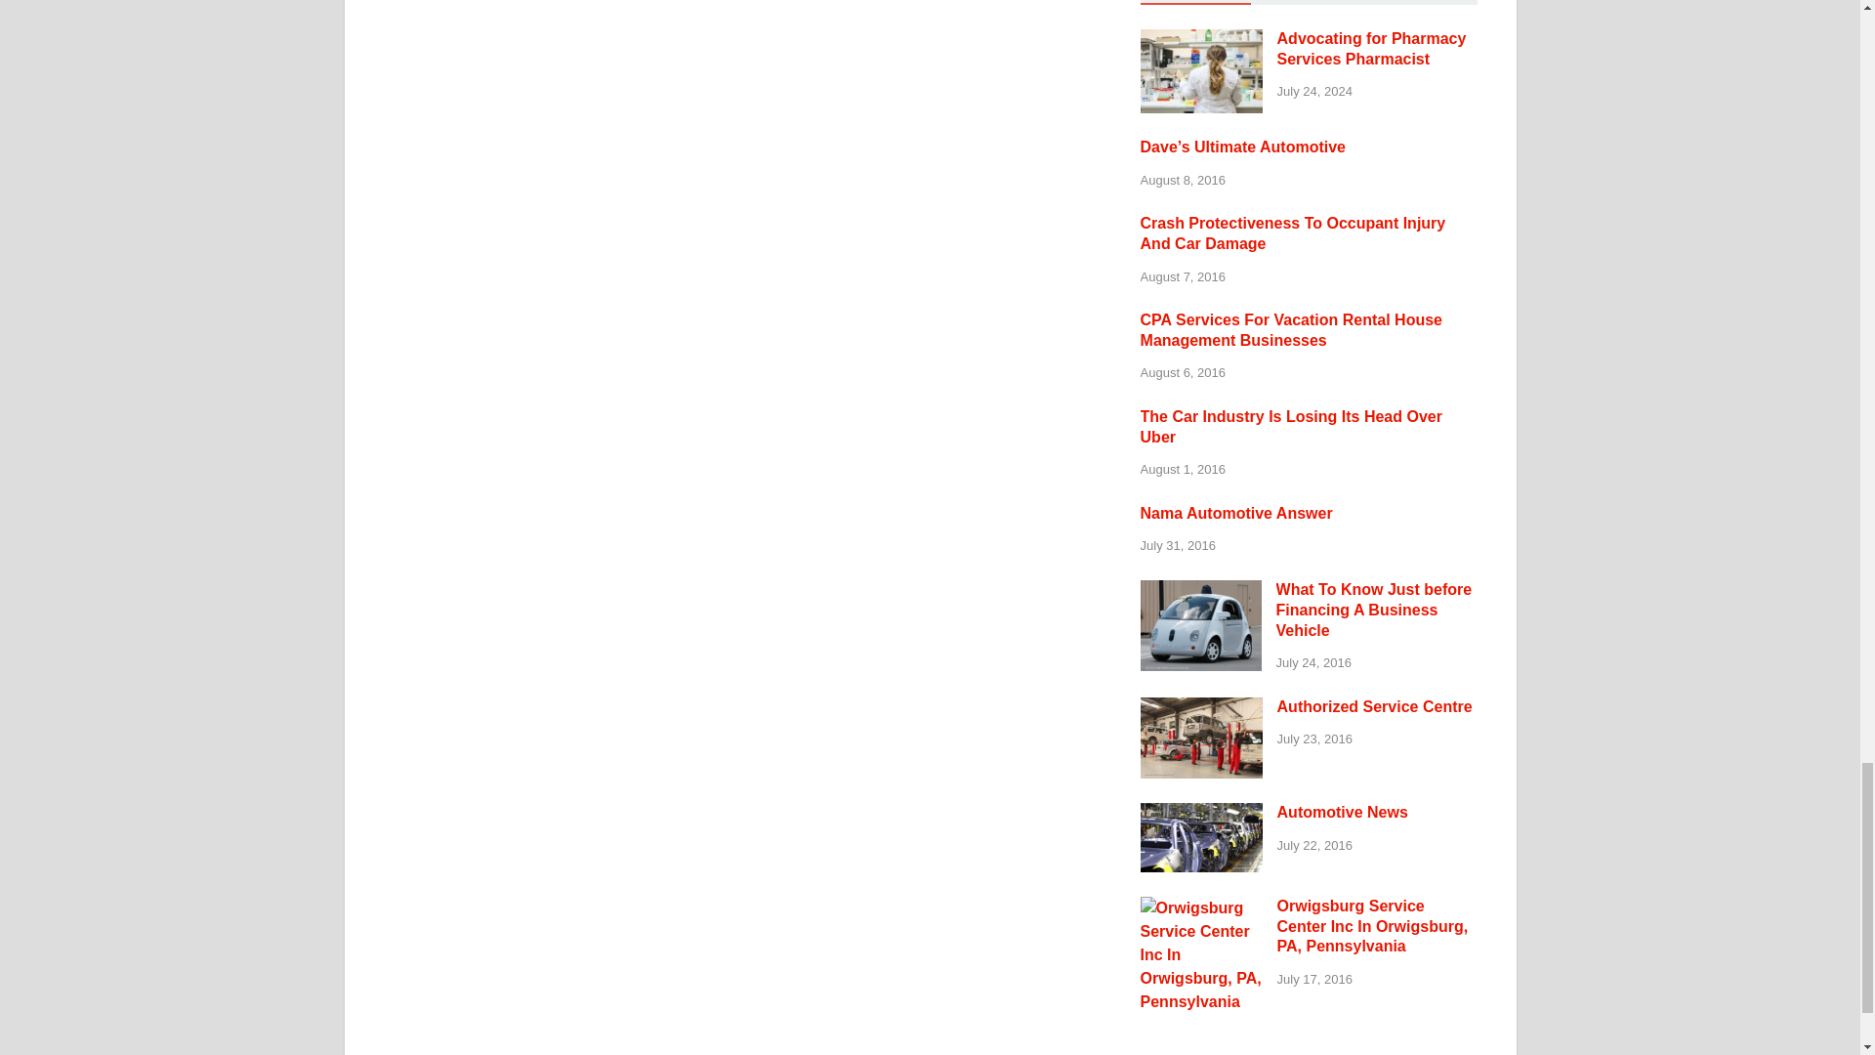 Image resolution: width=1875 pixels, height=1055 pixels. I want to click on Automotive News, so click(1201, 815).